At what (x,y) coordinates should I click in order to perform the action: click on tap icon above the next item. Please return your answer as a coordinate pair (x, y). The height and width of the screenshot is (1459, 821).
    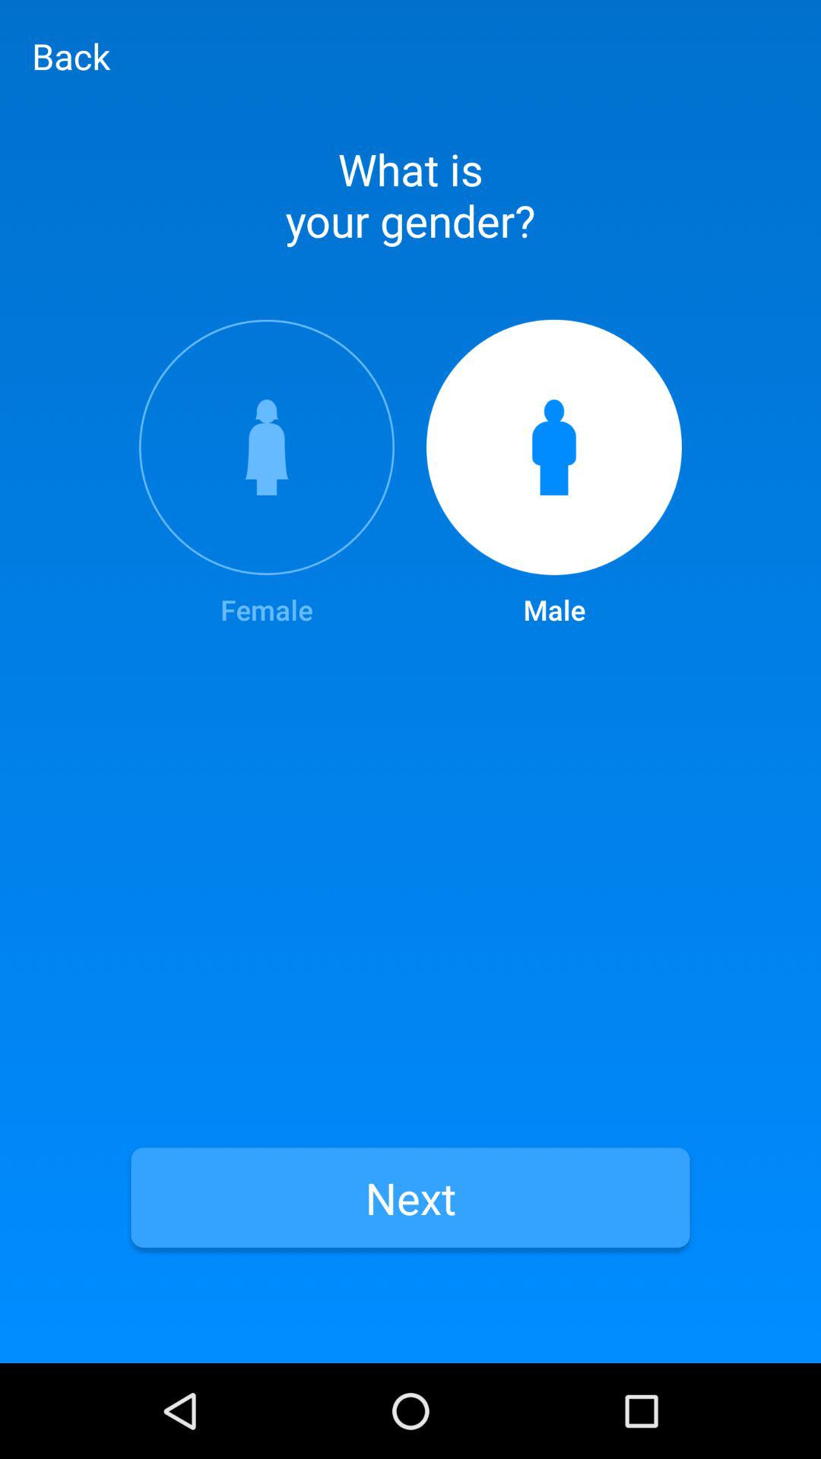
    Looking at the image, I should click on (266, 474).